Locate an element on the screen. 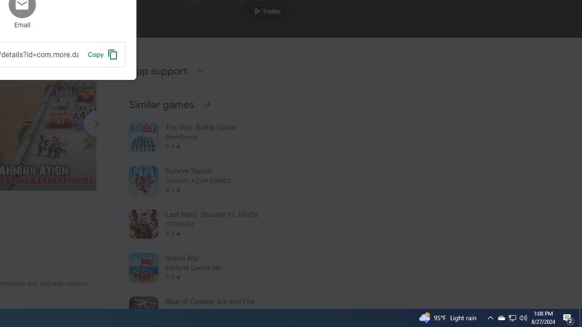 The width and height of the screenshot is (582, 327). Copy link to clipboard is located at coordinates (103, 54).